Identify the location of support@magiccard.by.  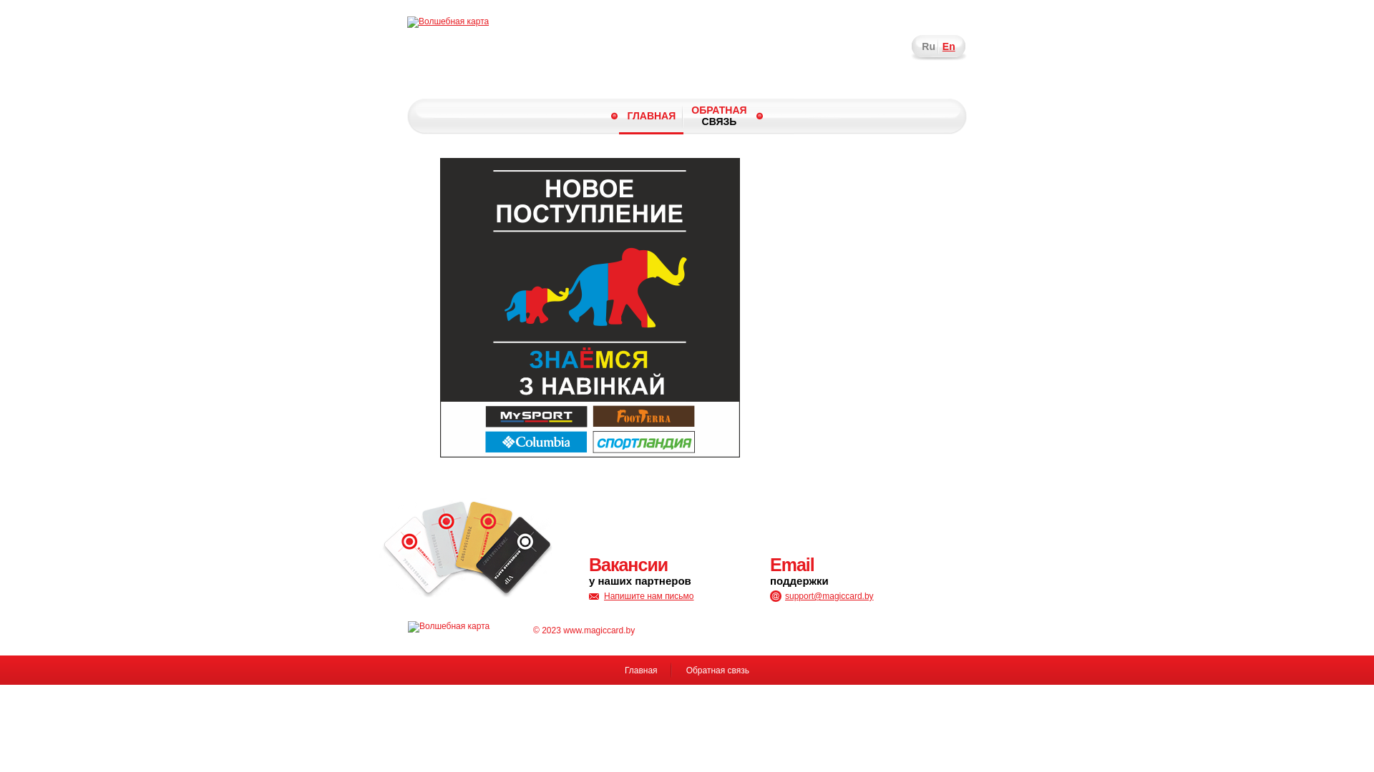
(822, 596).